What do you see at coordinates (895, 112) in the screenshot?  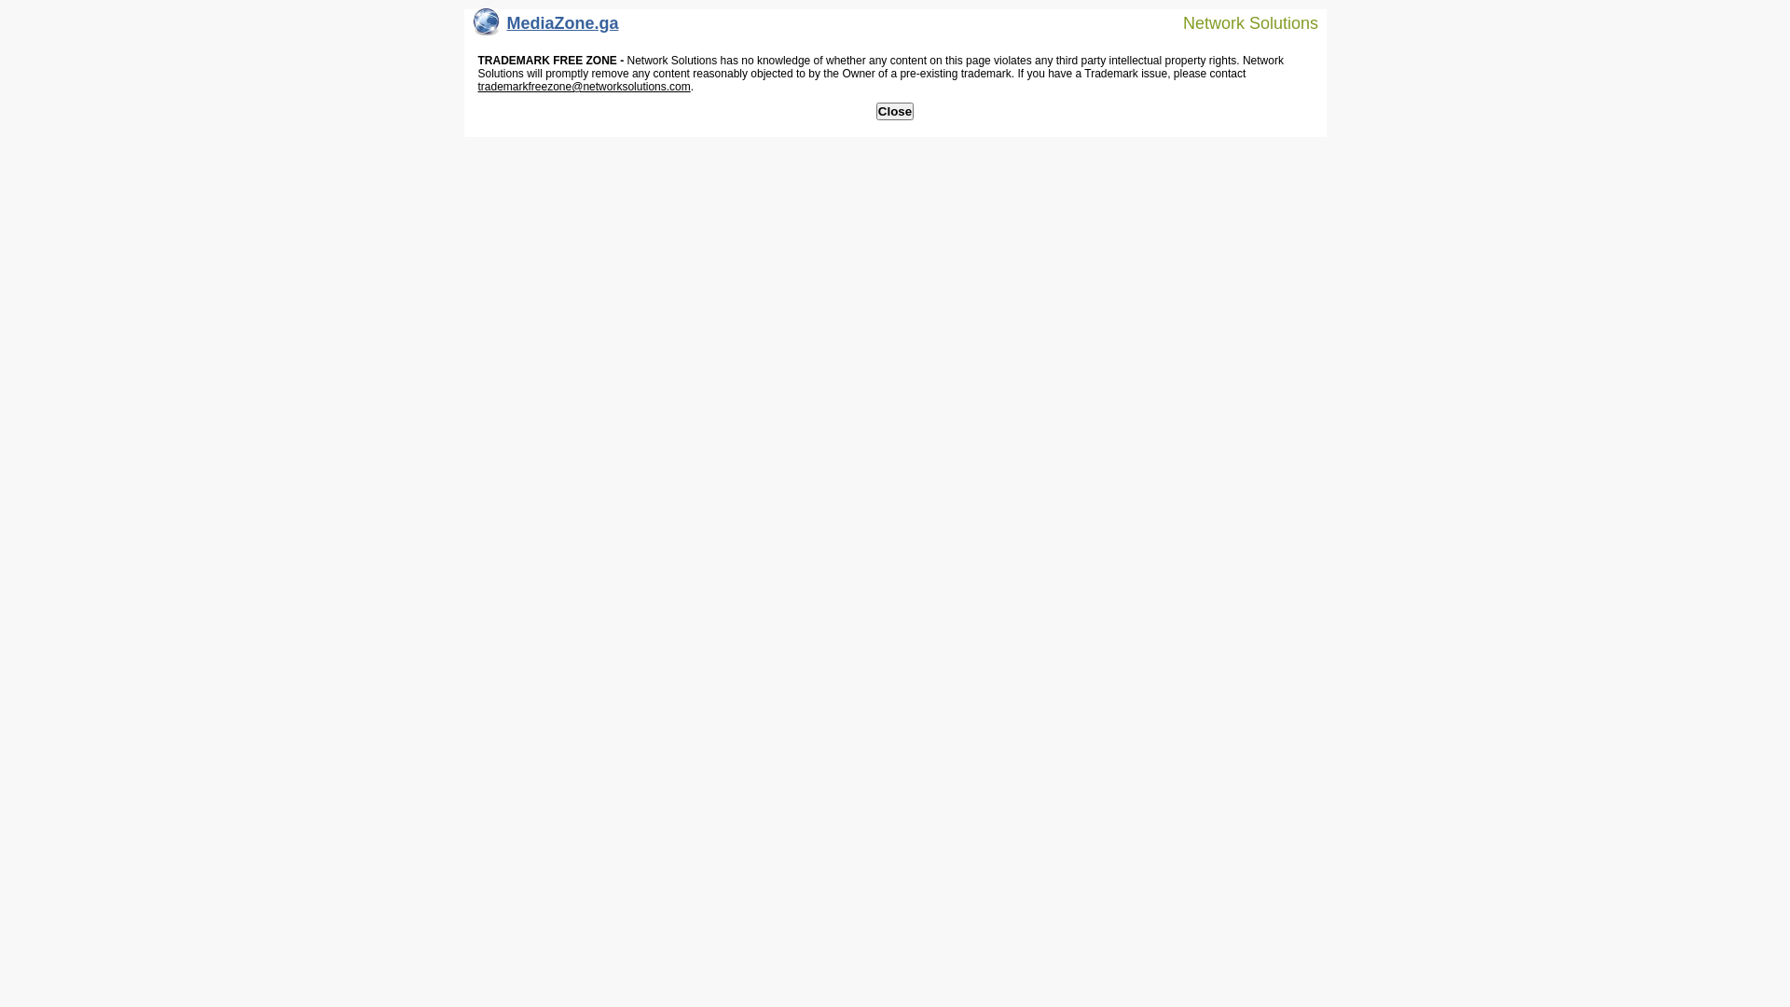 I see `Close` at bounding box center [895, 112].